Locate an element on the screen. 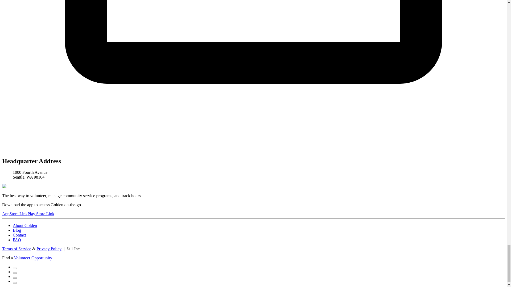  Privacy Policy is located at coordinates (49, 249).